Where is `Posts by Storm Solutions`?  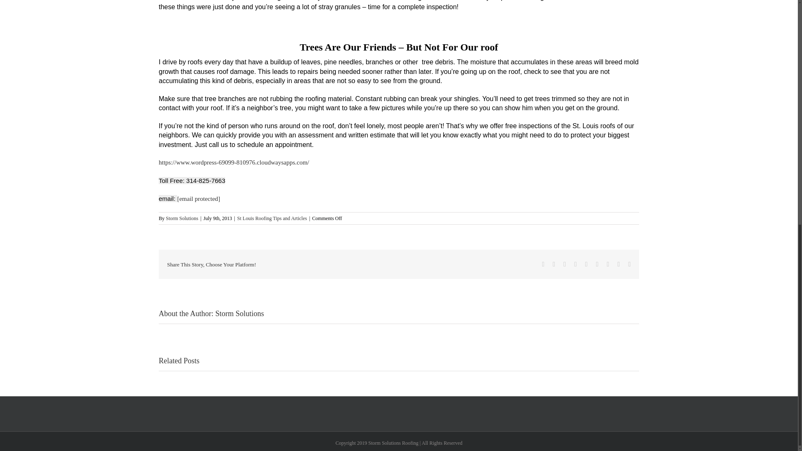 Posts by Storm Solutions is located at coordinates (182, 218).